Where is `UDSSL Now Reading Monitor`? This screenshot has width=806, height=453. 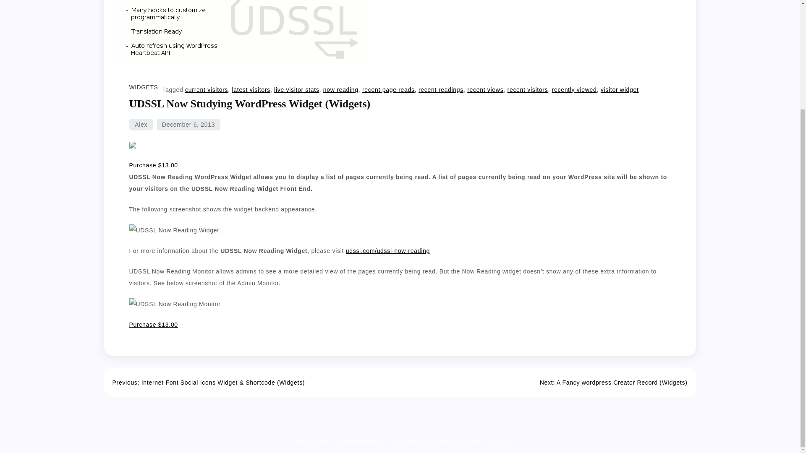
UDSSL Now Reading Monitor is located at coordinates (175, 304).